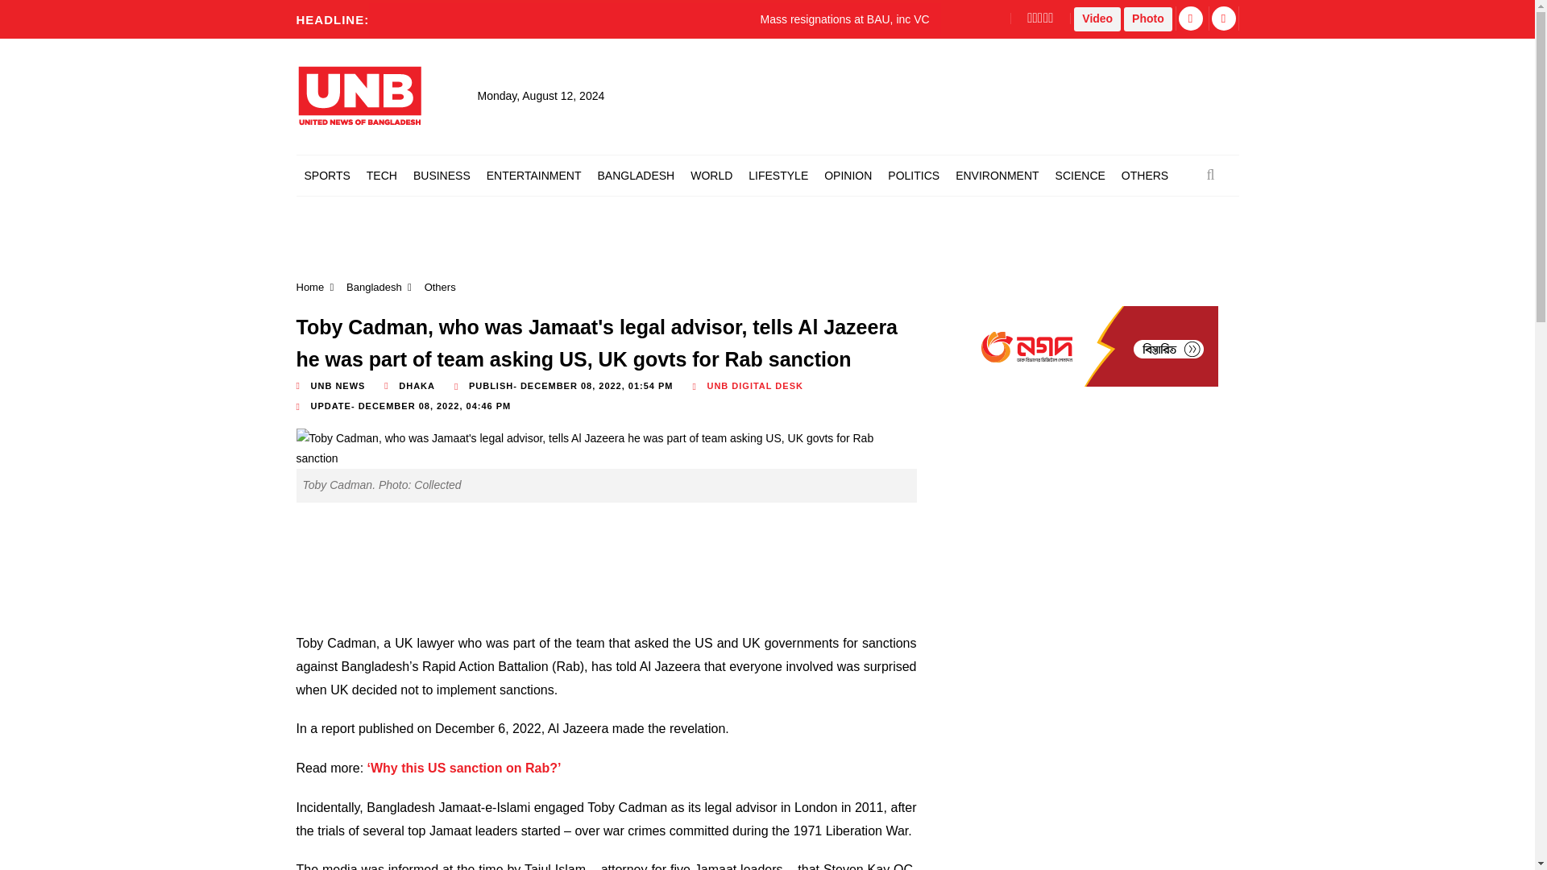 The image size is (1547, 870). Describe the element at coordinates (1097, 19) in the screenshot. I see `Video` at that location.